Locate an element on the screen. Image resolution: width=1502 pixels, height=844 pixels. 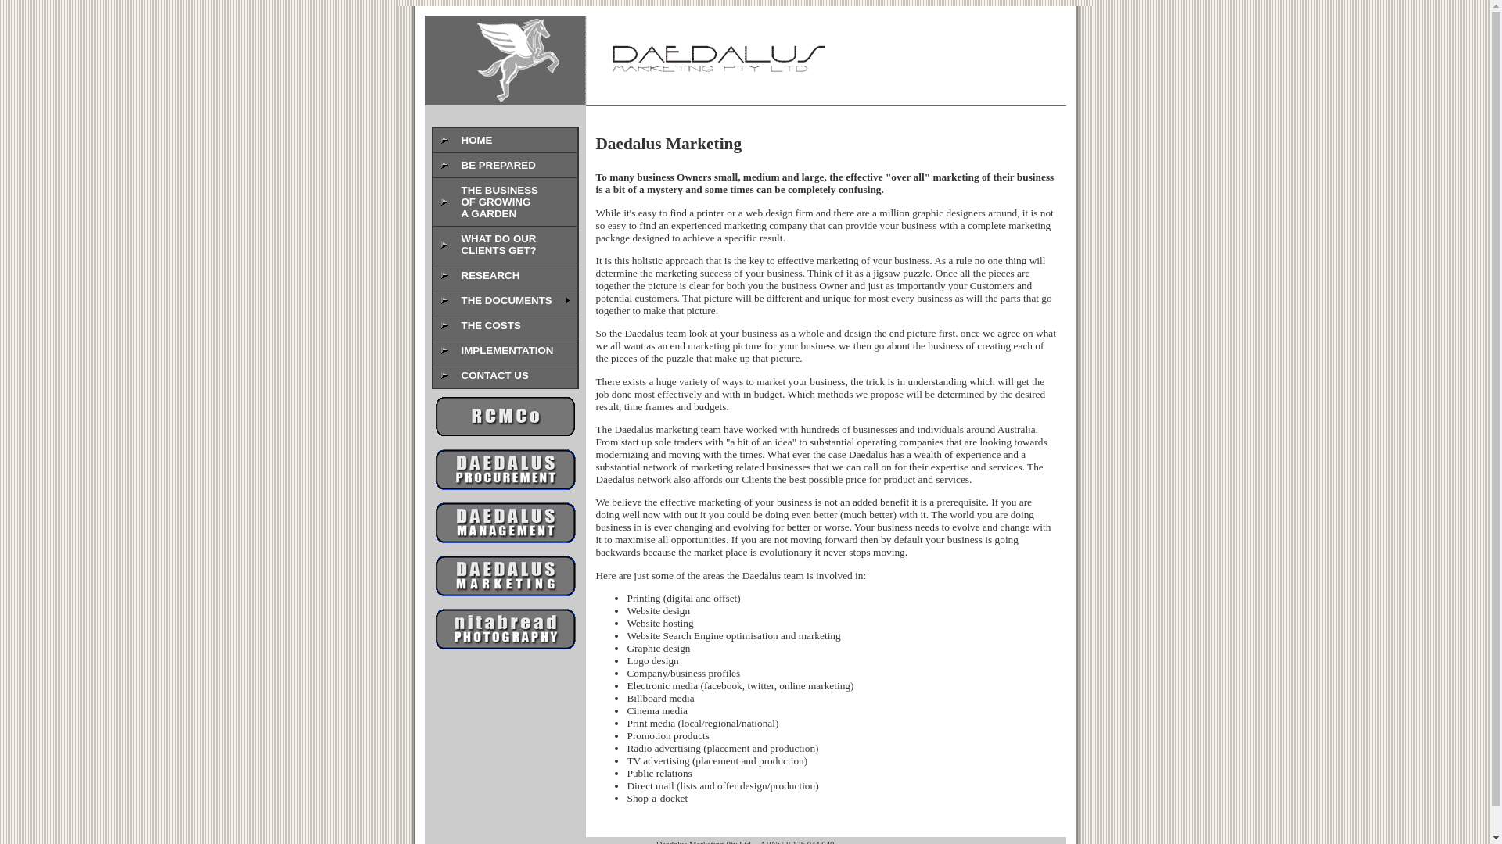
BE PREPARED is located at coordinates (505, 166).